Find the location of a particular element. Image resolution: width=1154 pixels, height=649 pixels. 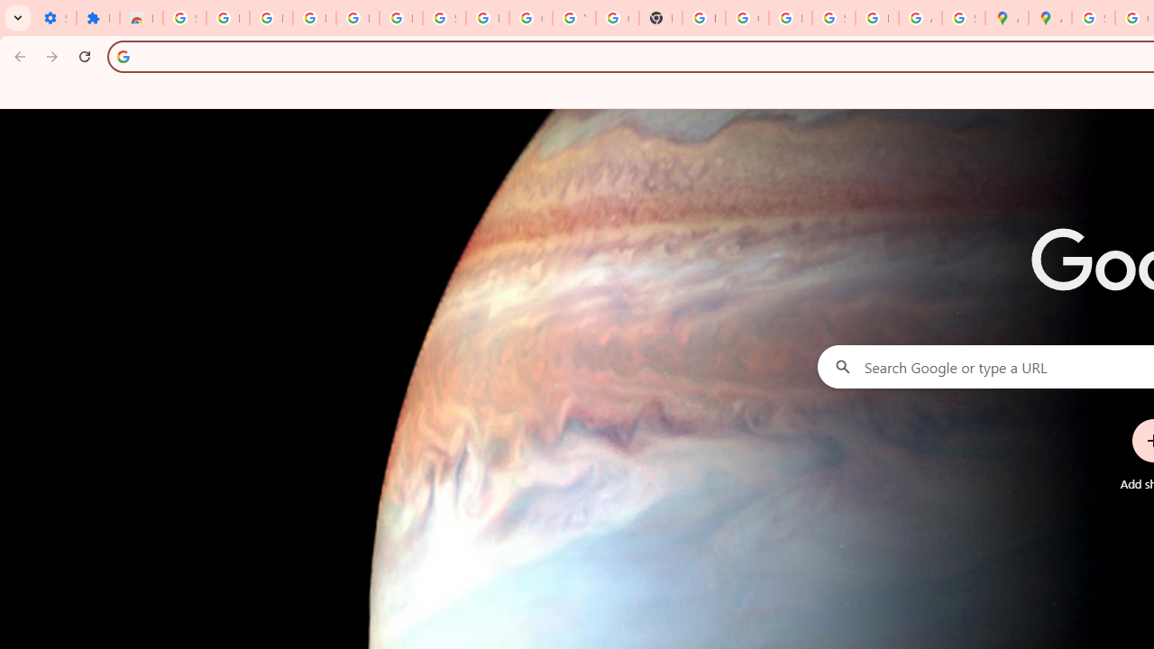

Settings - On startup is located at coordinates (54, 18).